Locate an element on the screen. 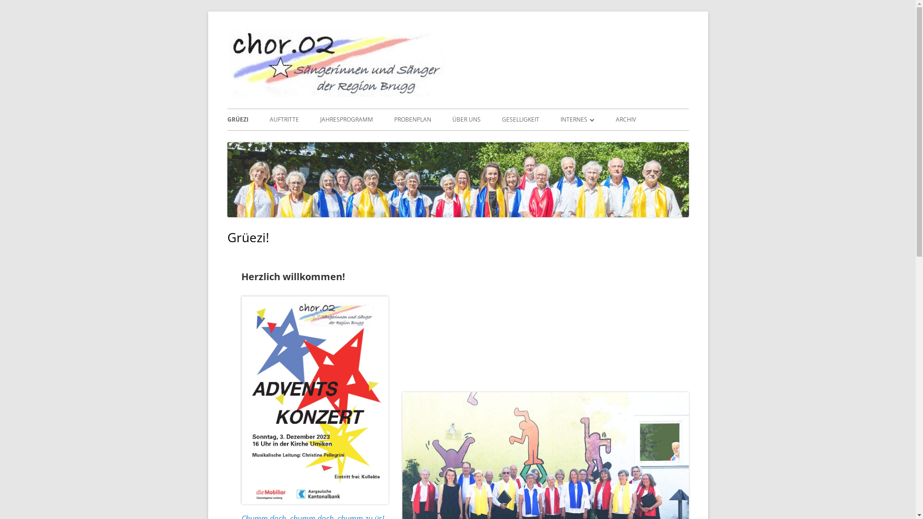  AUFTRITTE is located at coordinates (284, 120).